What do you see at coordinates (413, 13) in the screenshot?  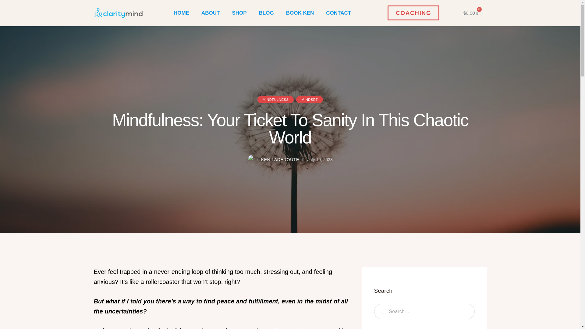 I see `COACHING` at bounding box center [413, 13].